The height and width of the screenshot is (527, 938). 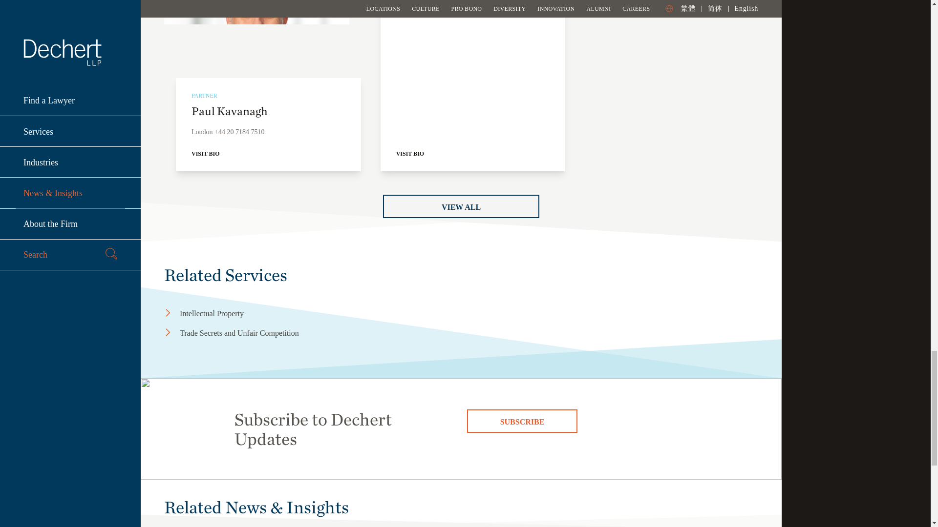 I want to click on Paul Kavanagh, so click(x=256, y=51).